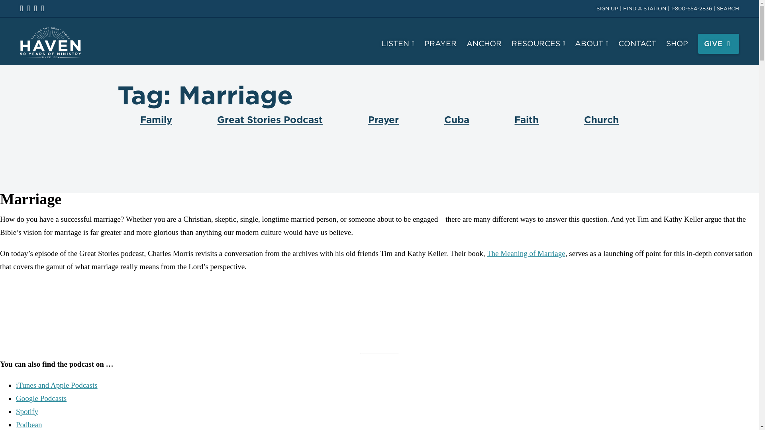 The image size is (765, 430). What do you see at coordinates (397, 44) in the screenshot?
I see `LISTEN` at bounding box center [397, 44].